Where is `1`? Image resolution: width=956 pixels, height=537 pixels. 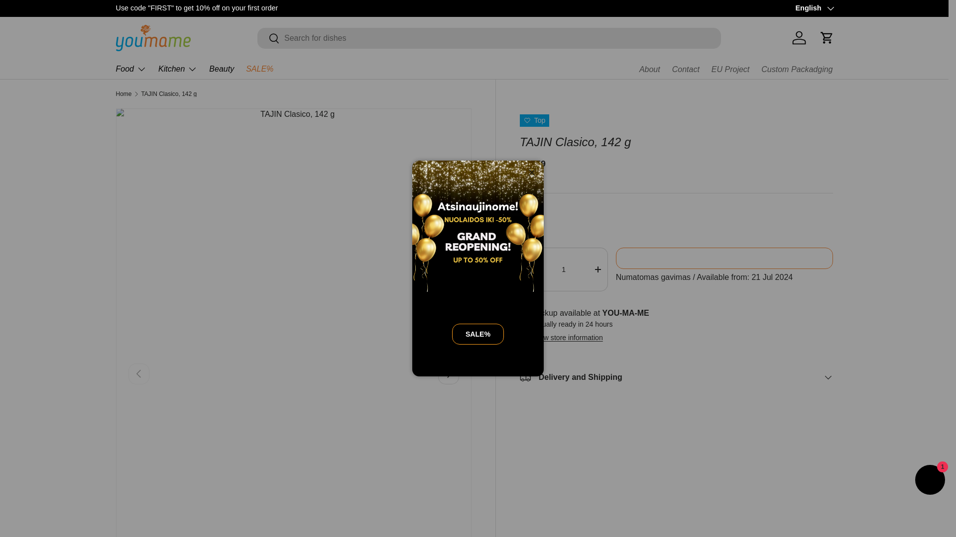 1 is located at coordinates (564, 269).